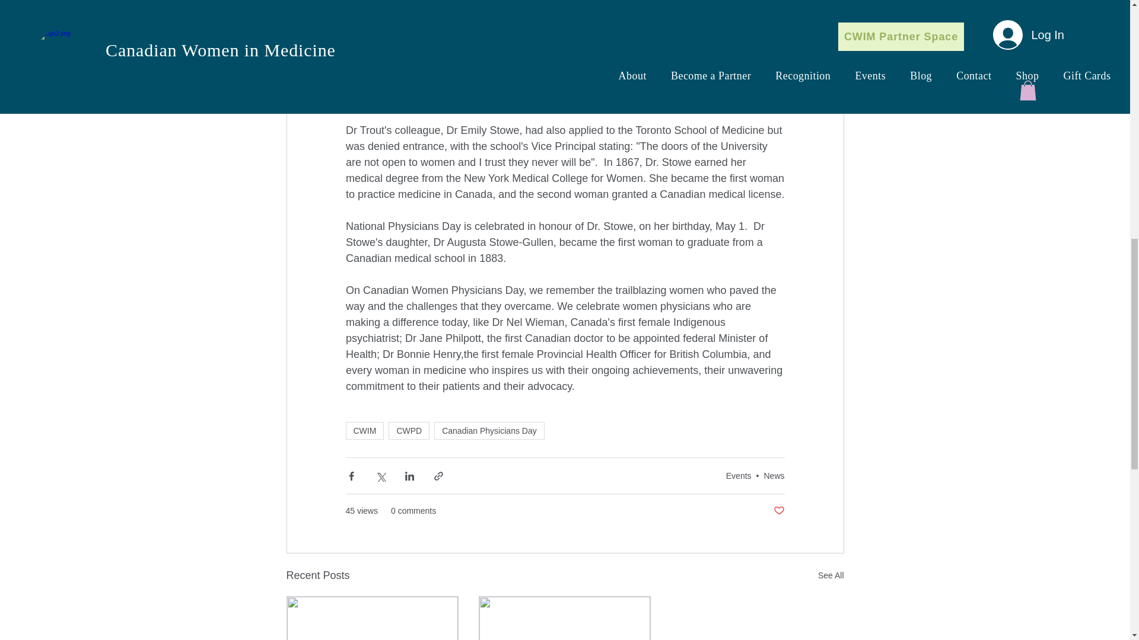  Describe the element at coordinates (739, 475) in the screenshot. I see `Events` at that location.